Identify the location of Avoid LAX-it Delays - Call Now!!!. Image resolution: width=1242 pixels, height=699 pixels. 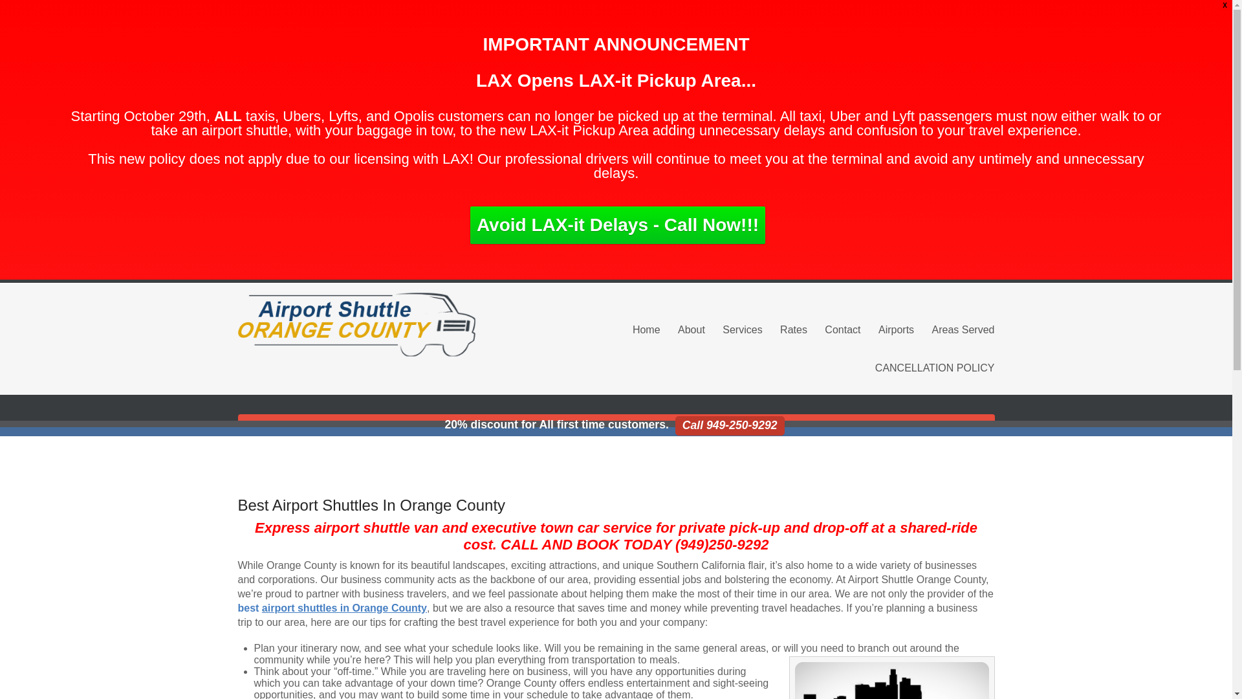
(617, 225).